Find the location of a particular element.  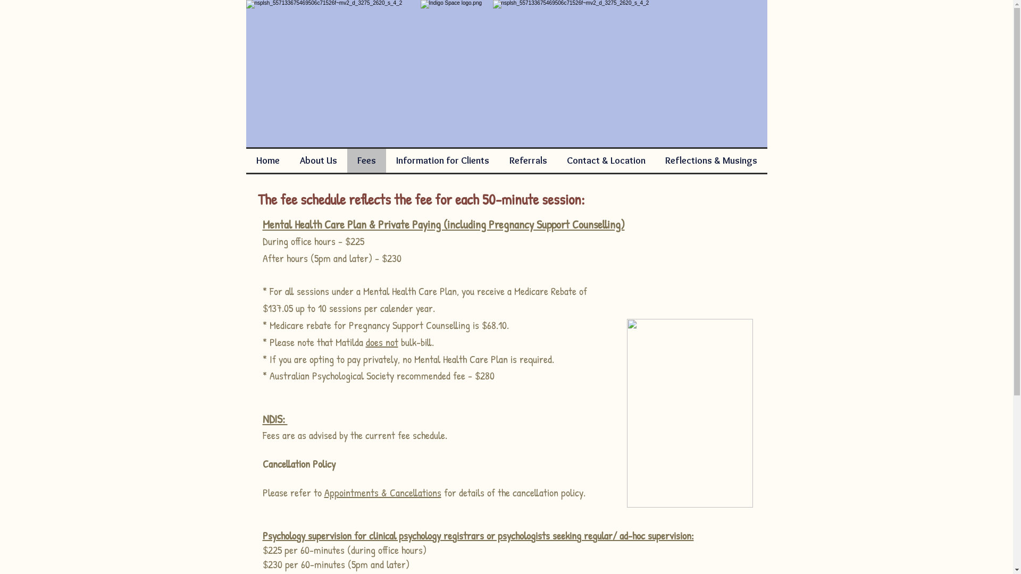

Information for Clients is located at coordinates (442, 161).